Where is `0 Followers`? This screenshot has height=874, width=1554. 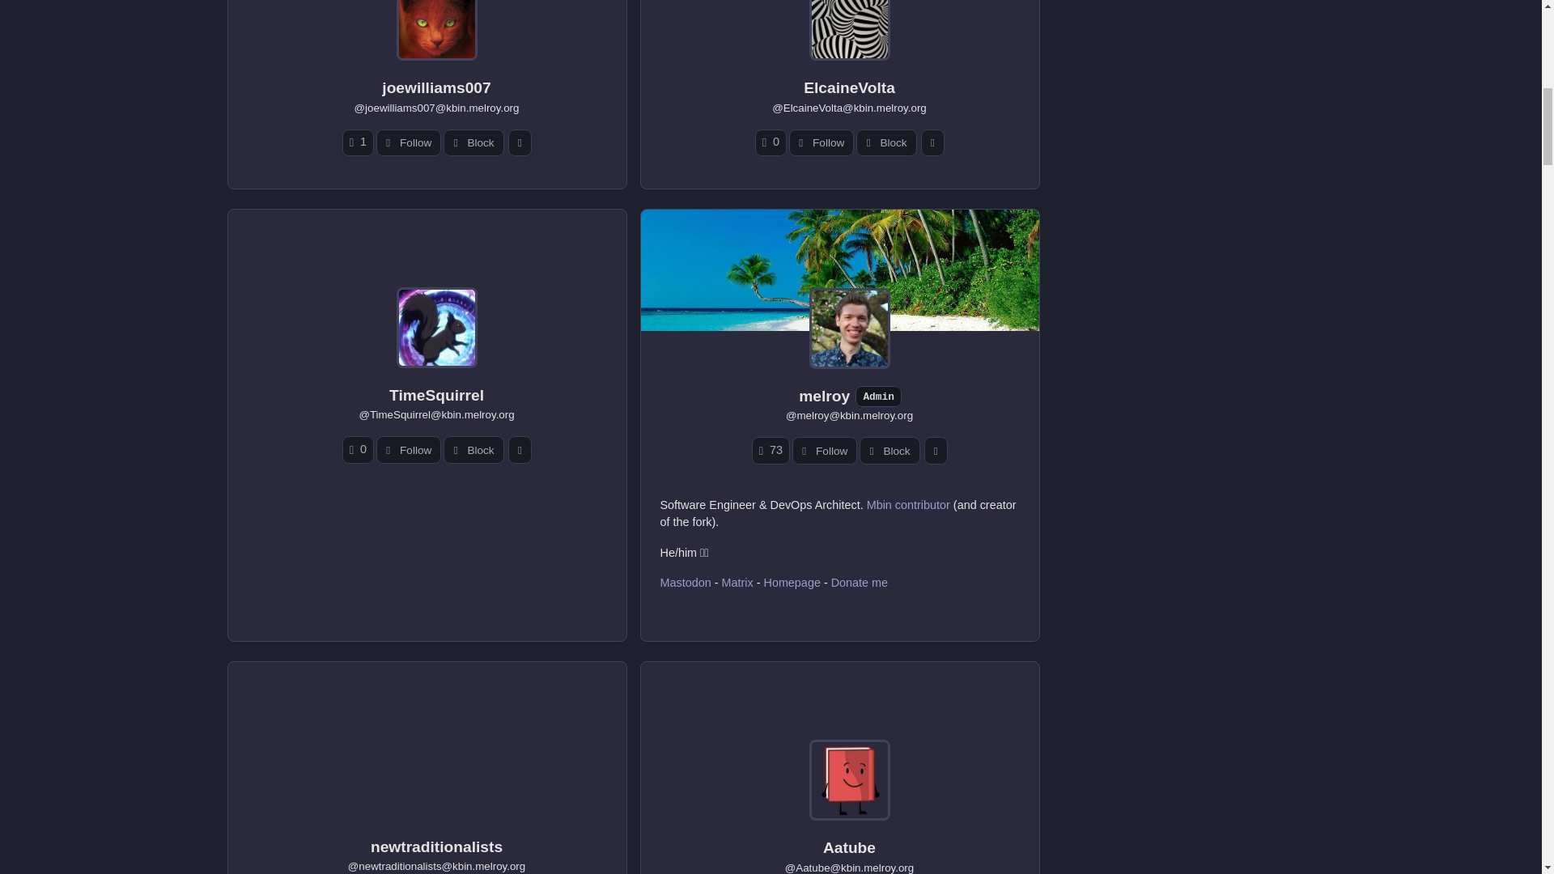 0 Followers is located at coordinates (771, 142).